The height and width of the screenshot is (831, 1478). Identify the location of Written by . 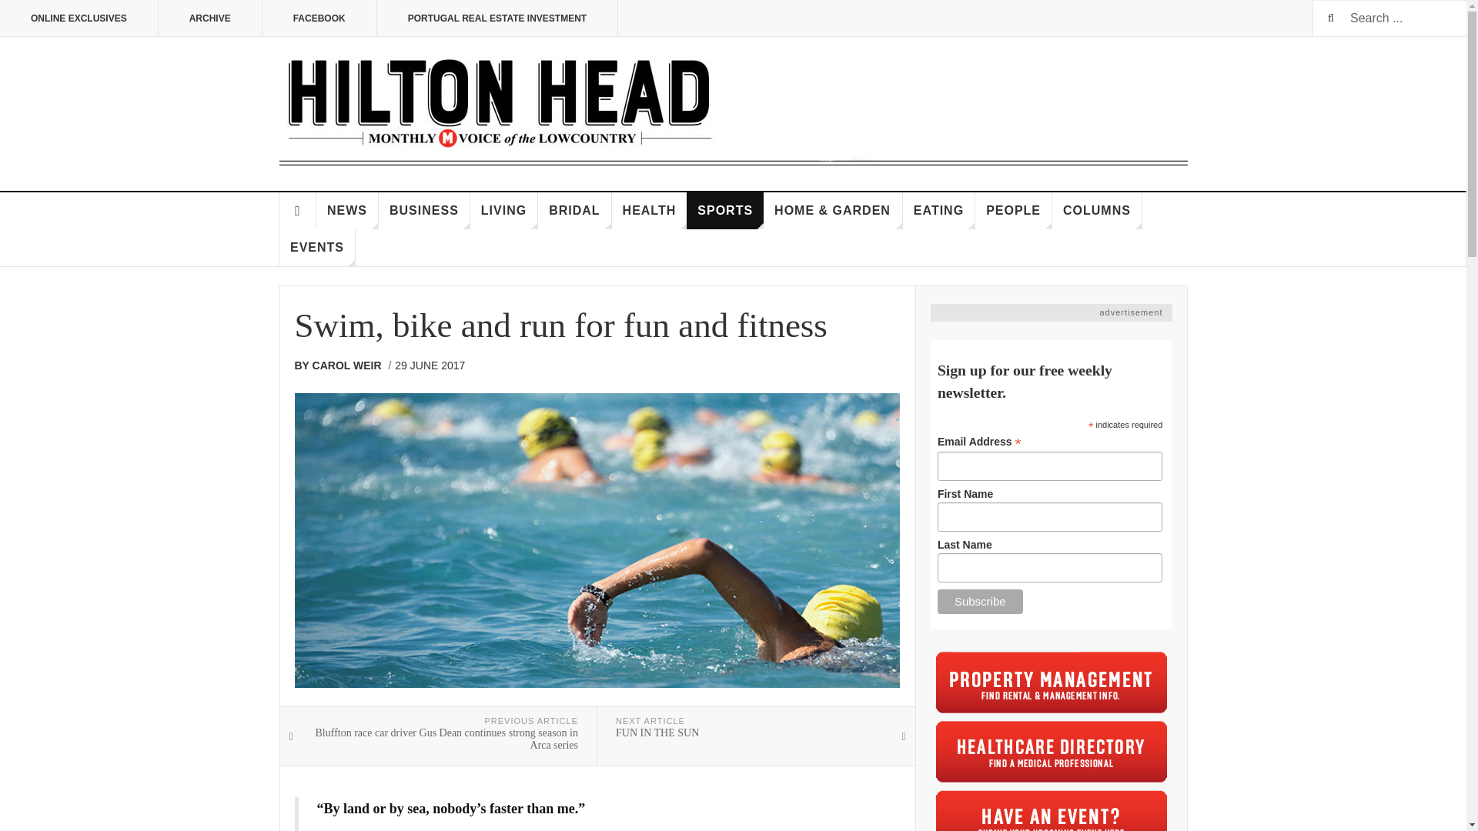
(343, 365).